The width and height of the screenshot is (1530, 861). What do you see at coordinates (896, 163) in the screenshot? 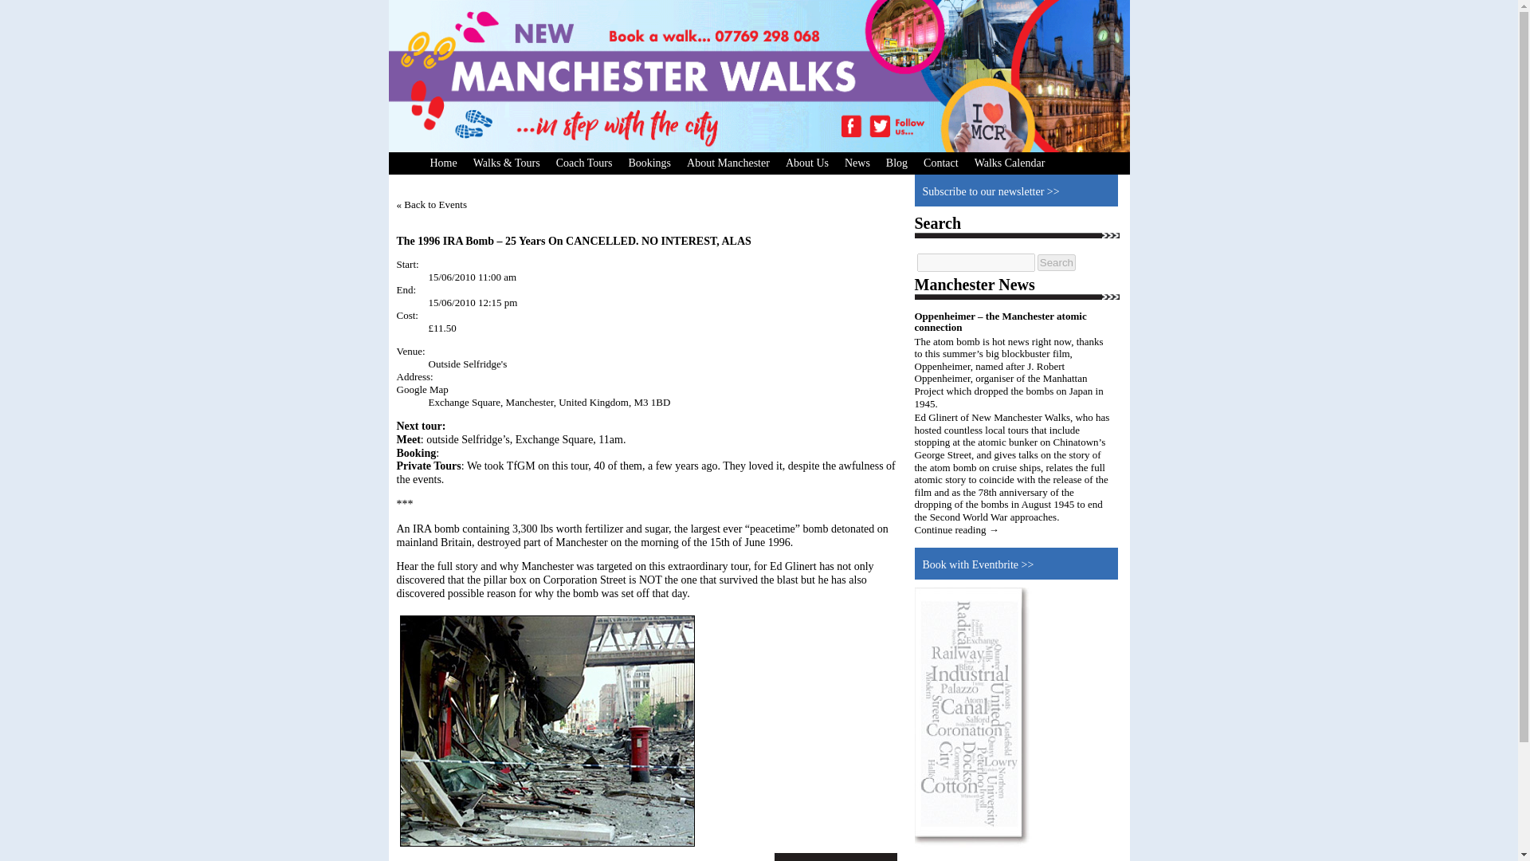
I see `Blog` at bounding box center [896, 163].